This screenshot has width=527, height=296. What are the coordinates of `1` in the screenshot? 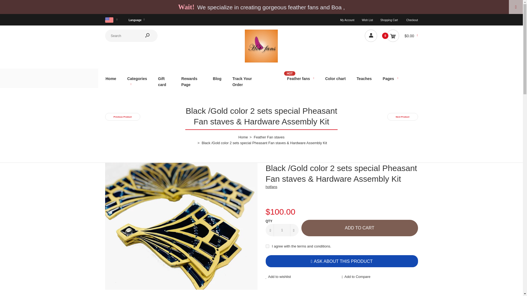 It's located at (282, 230).